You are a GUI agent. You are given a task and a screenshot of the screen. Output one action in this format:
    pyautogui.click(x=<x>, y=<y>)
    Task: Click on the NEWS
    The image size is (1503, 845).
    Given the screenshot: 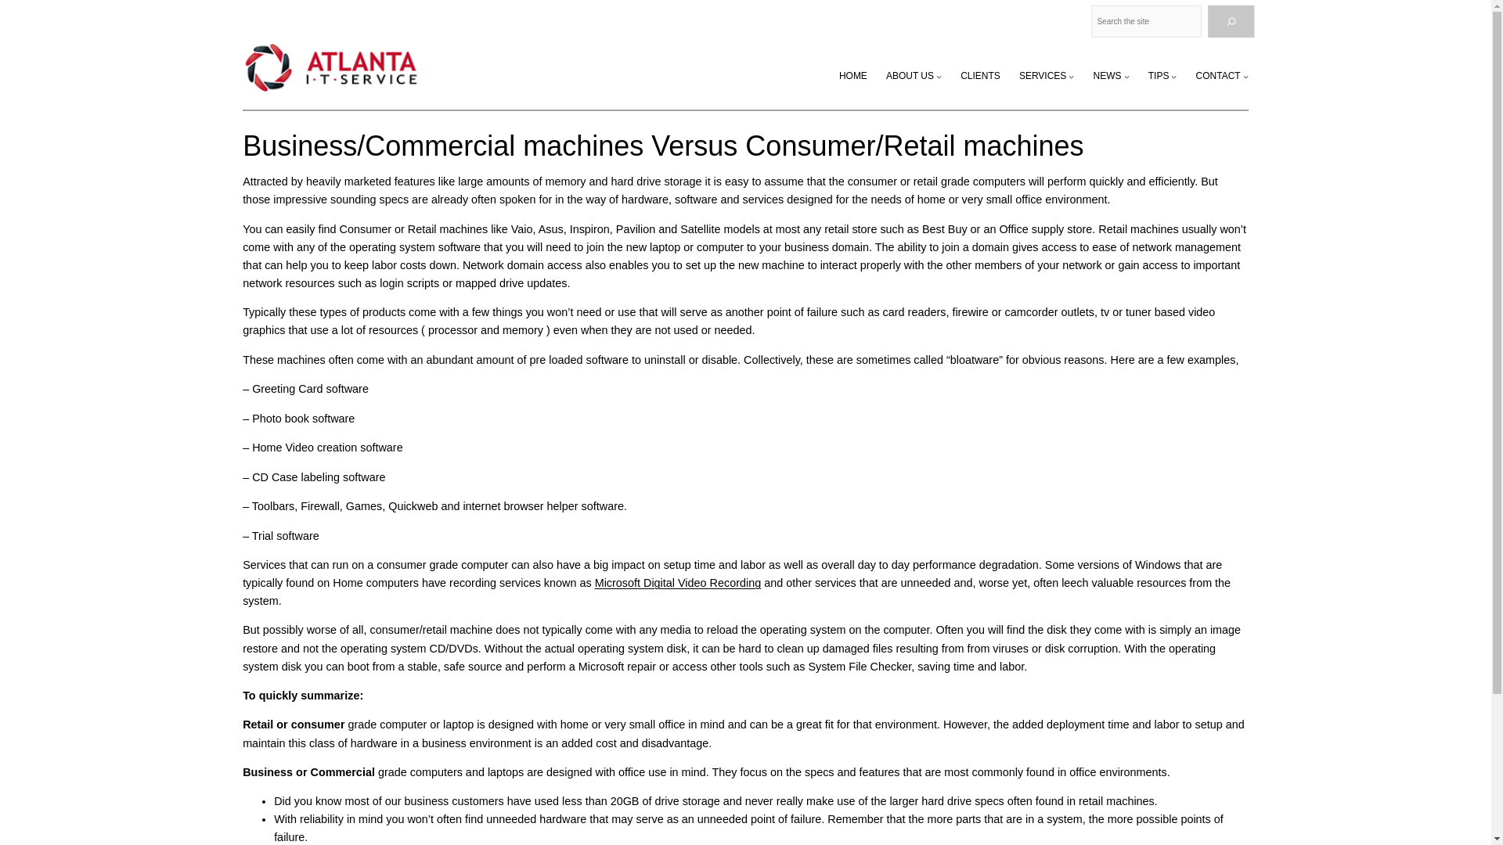 What is the action you would take?
    pyautogui.click(x=1107, y=75)
    